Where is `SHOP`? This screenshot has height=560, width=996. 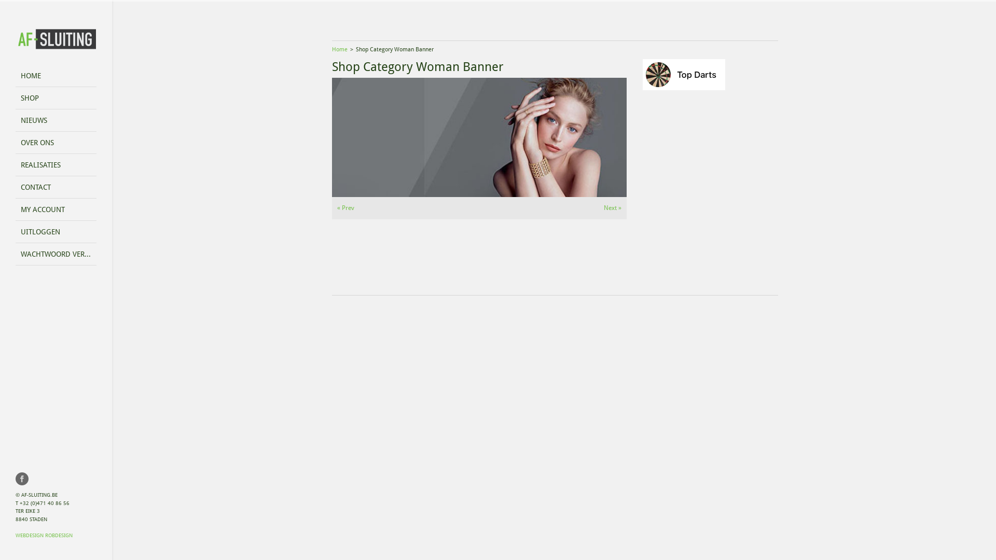 SHOP is located at coordinates (56, 99).